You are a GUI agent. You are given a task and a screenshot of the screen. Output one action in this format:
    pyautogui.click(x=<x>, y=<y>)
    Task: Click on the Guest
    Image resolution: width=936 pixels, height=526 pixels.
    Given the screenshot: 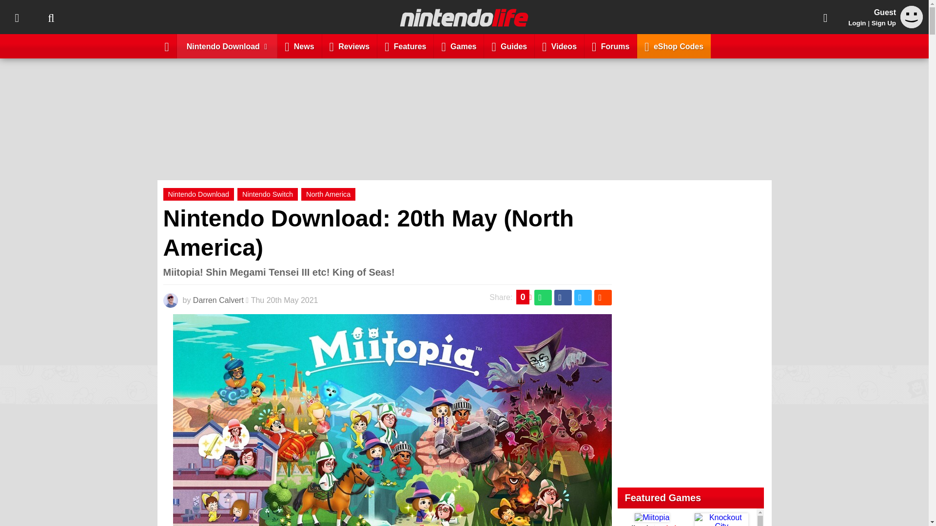 What is the action you would take?
    pyautogui.click(x=912, y=25)
    